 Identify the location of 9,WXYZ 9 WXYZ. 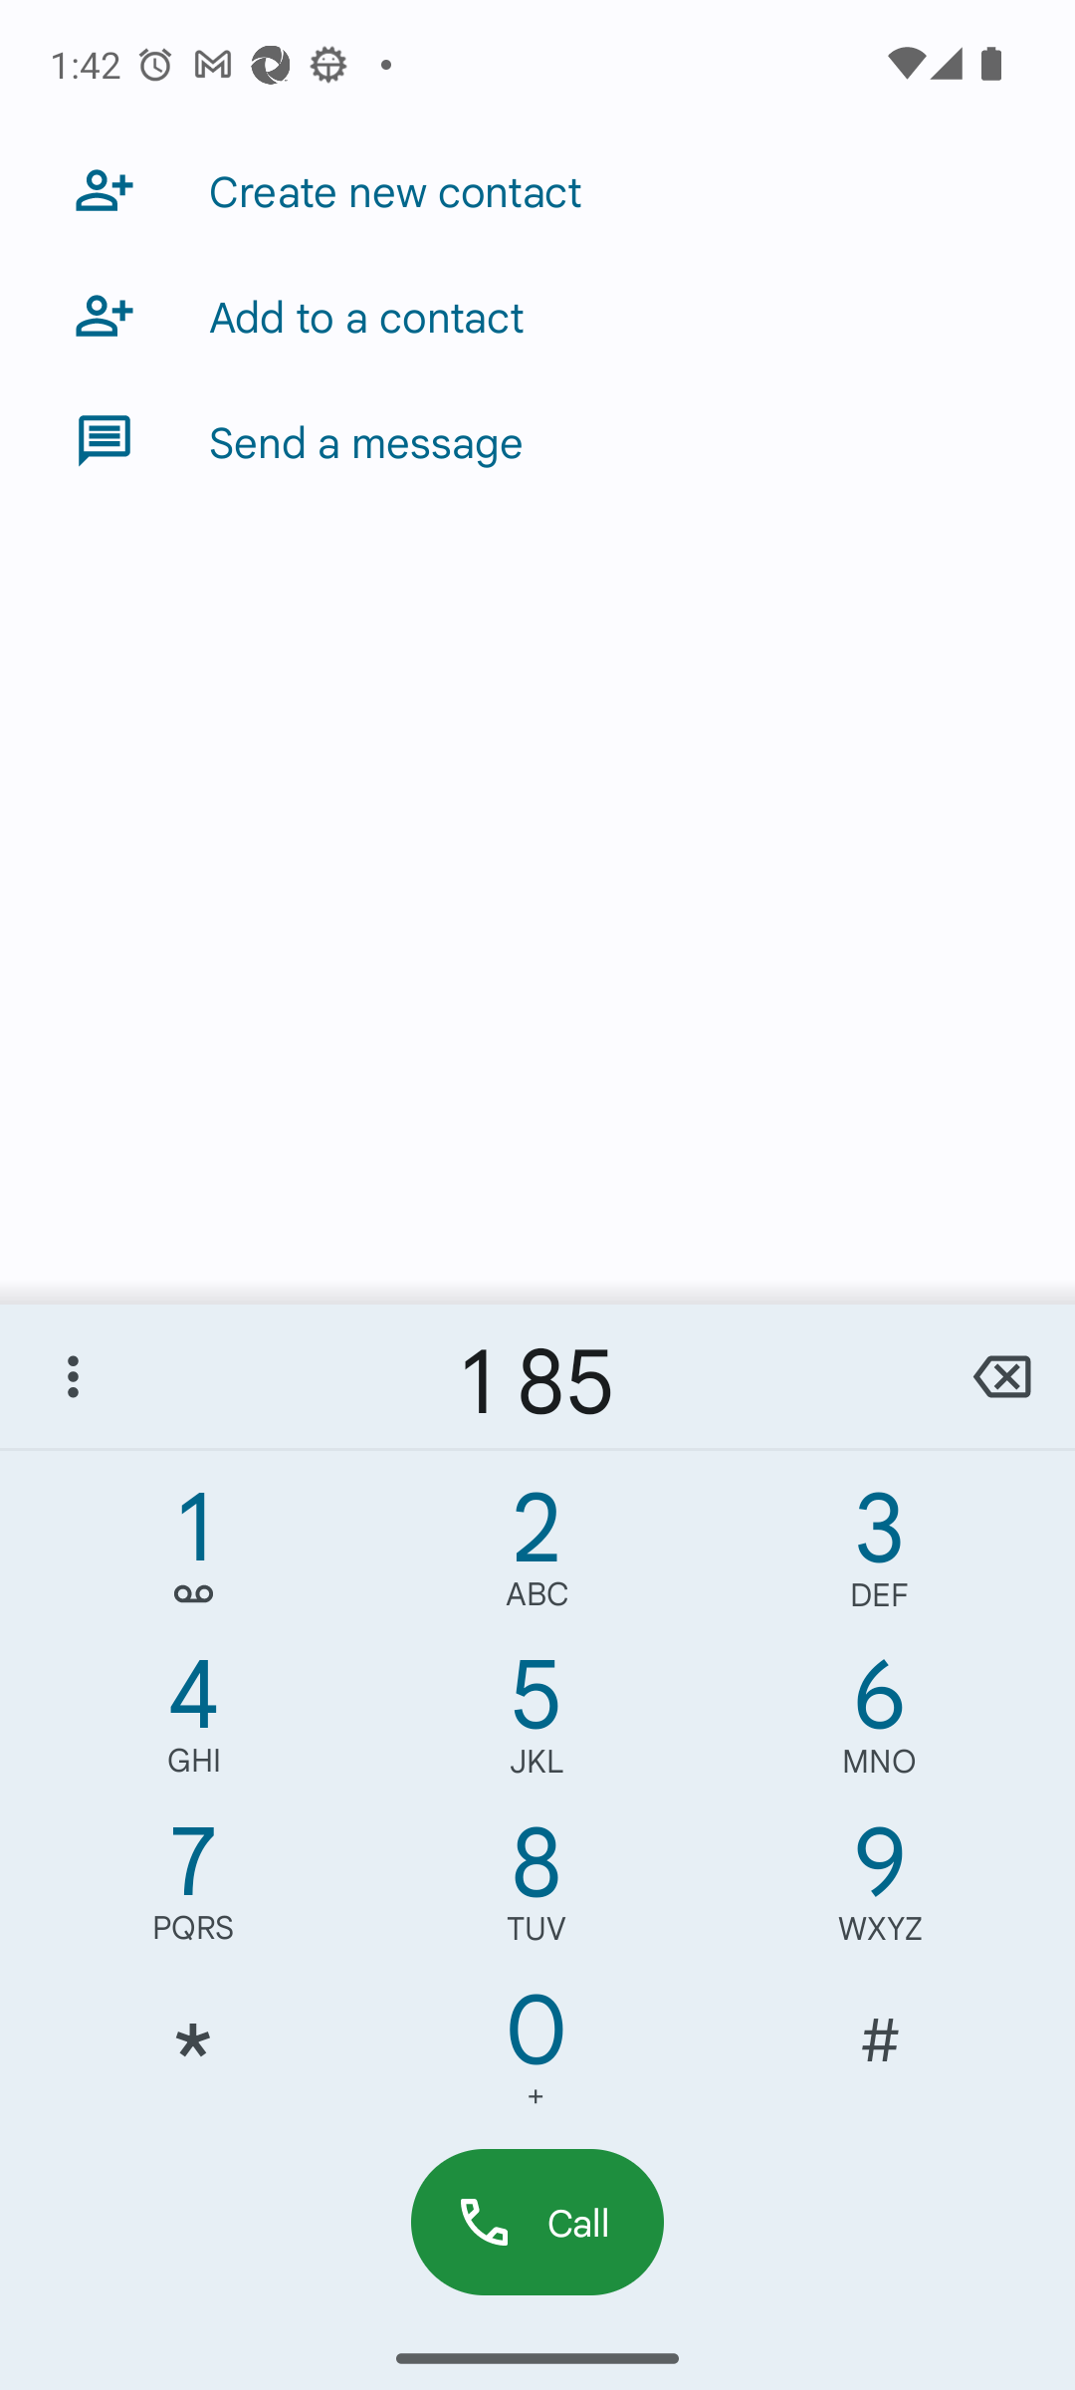
(880, 1890).